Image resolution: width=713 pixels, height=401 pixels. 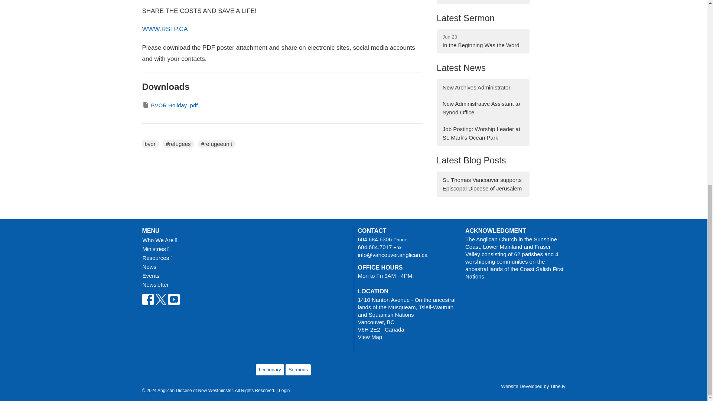 What do you see at coordinates (147, 299) in the screenshot?
I see `Facebook Icon` at bounding box center [147, 299].